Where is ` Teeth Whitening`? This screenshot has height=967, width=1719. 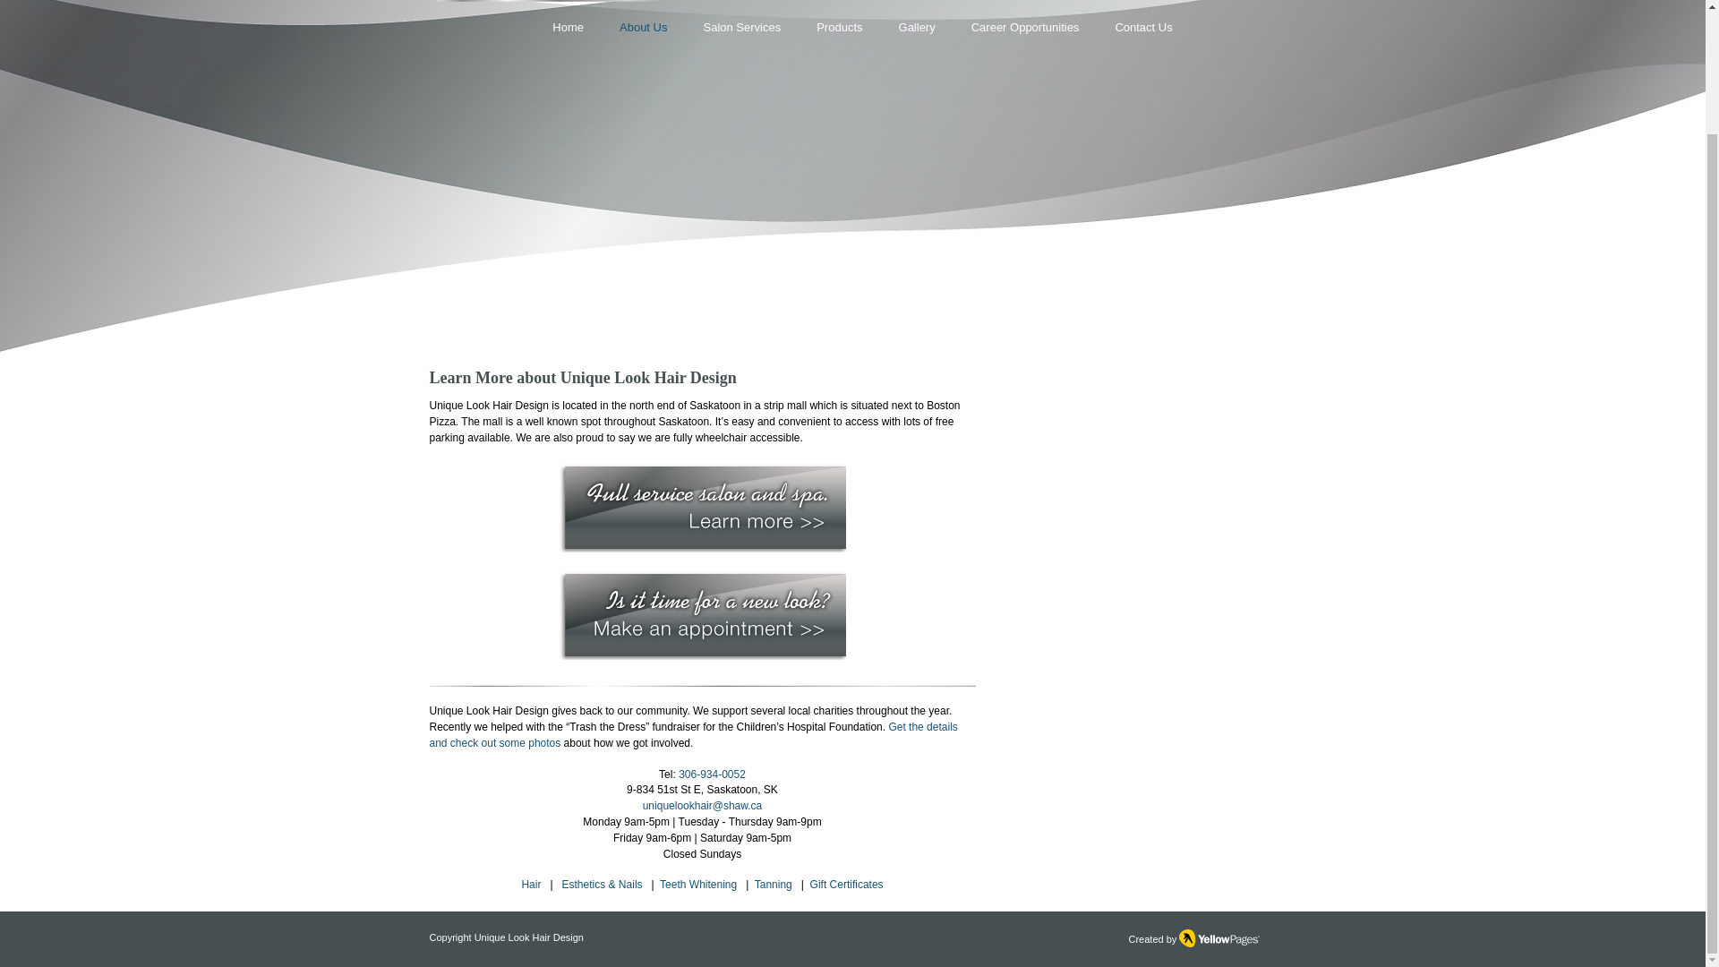  Teeth Whitening is located at coordinates (697, 884).